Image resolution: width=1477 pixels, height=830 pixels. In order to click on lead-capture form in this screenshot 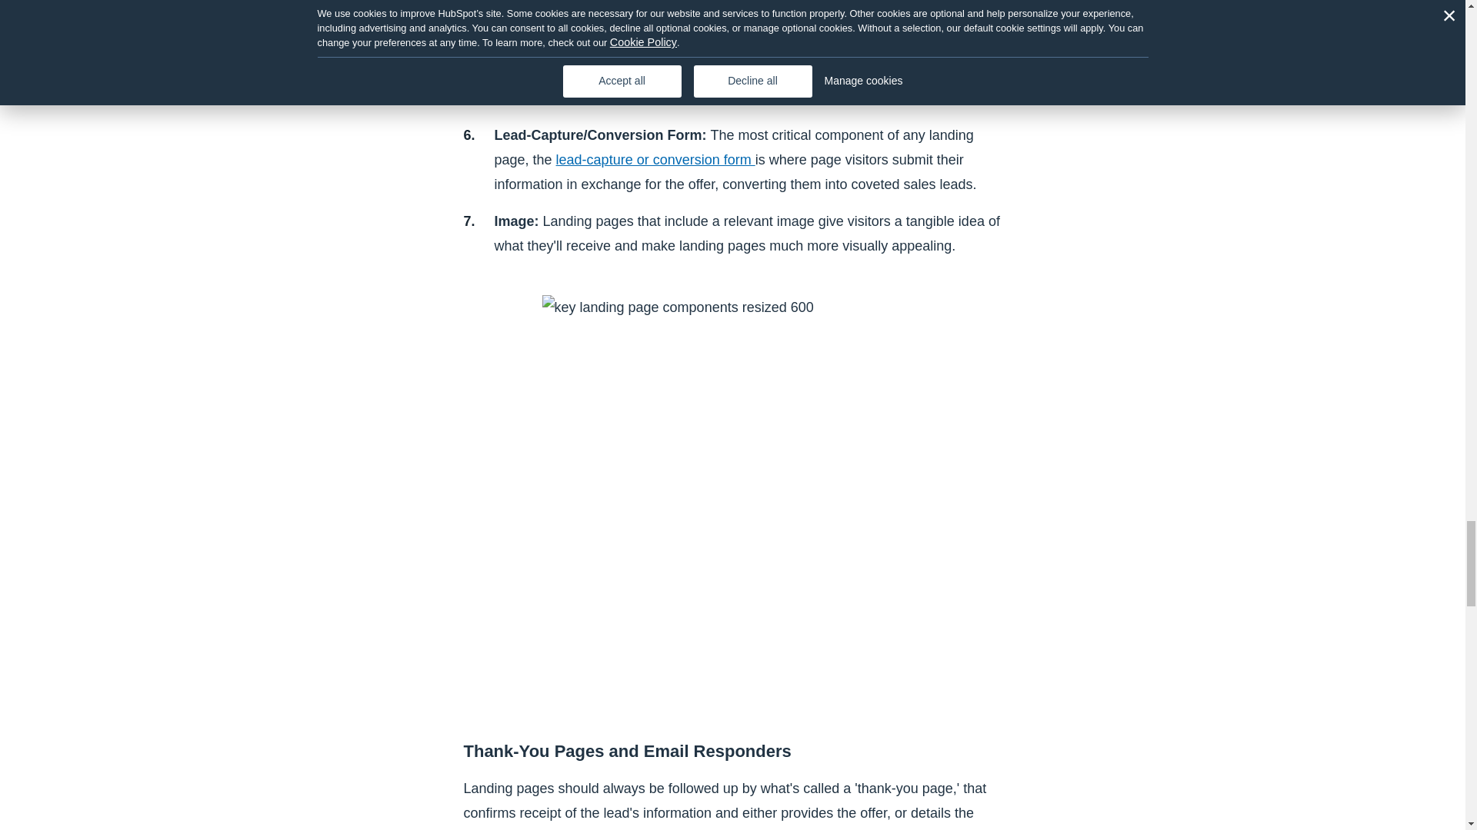, I will do `click(655, 160)`.